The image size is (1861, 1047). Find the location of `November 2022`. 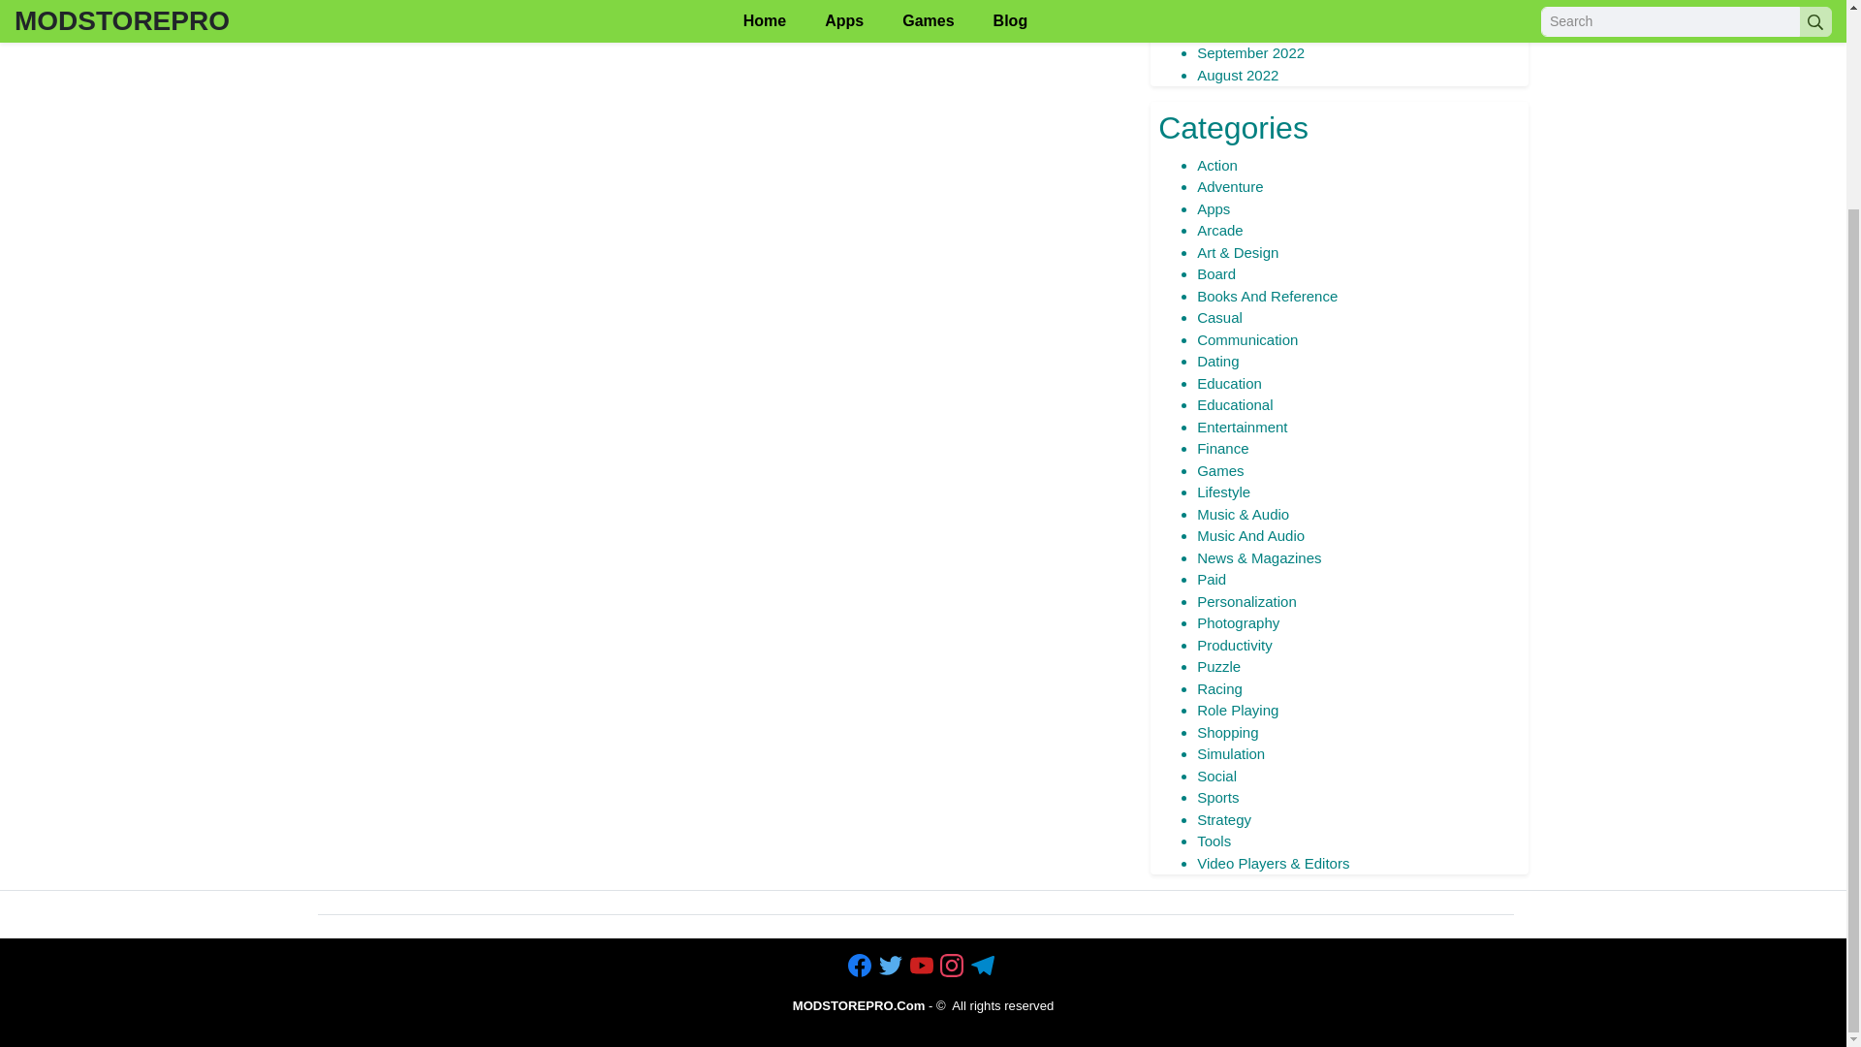

November 2022 is located at coordinates (1248, 10).